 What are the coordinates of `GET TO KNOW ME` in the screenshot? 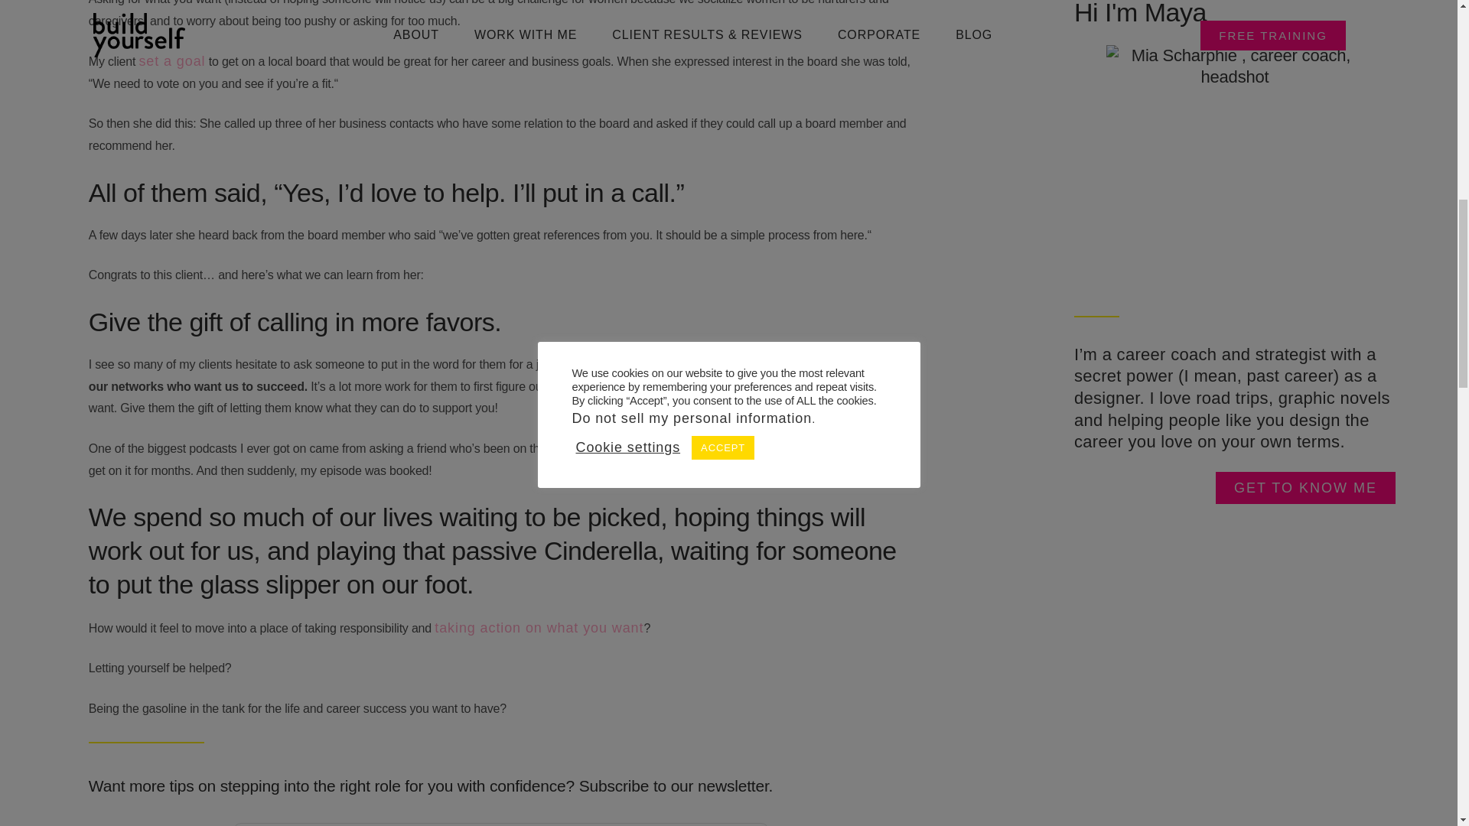 It's located at (1305, 487).